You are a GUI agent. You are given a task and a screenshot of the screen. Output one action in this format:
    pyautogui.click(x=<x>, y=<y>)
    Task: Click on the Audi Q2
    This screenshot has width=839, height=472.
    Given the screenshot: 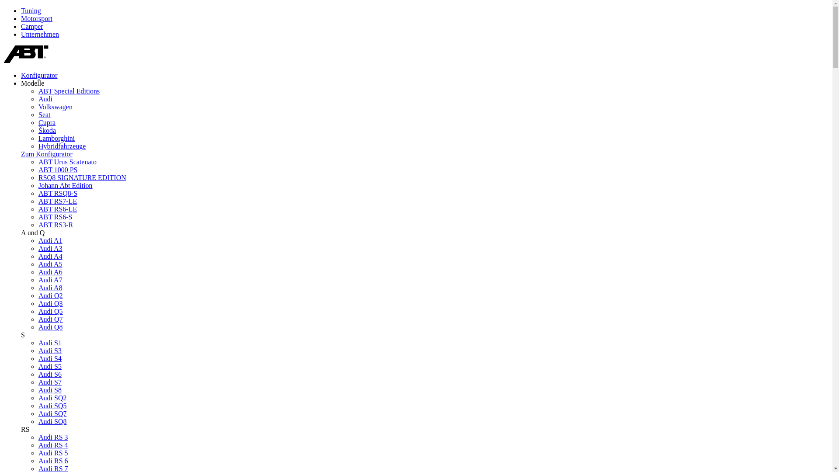 What is the action you would take?
    pyautogui.click(x=51, y=295)
    